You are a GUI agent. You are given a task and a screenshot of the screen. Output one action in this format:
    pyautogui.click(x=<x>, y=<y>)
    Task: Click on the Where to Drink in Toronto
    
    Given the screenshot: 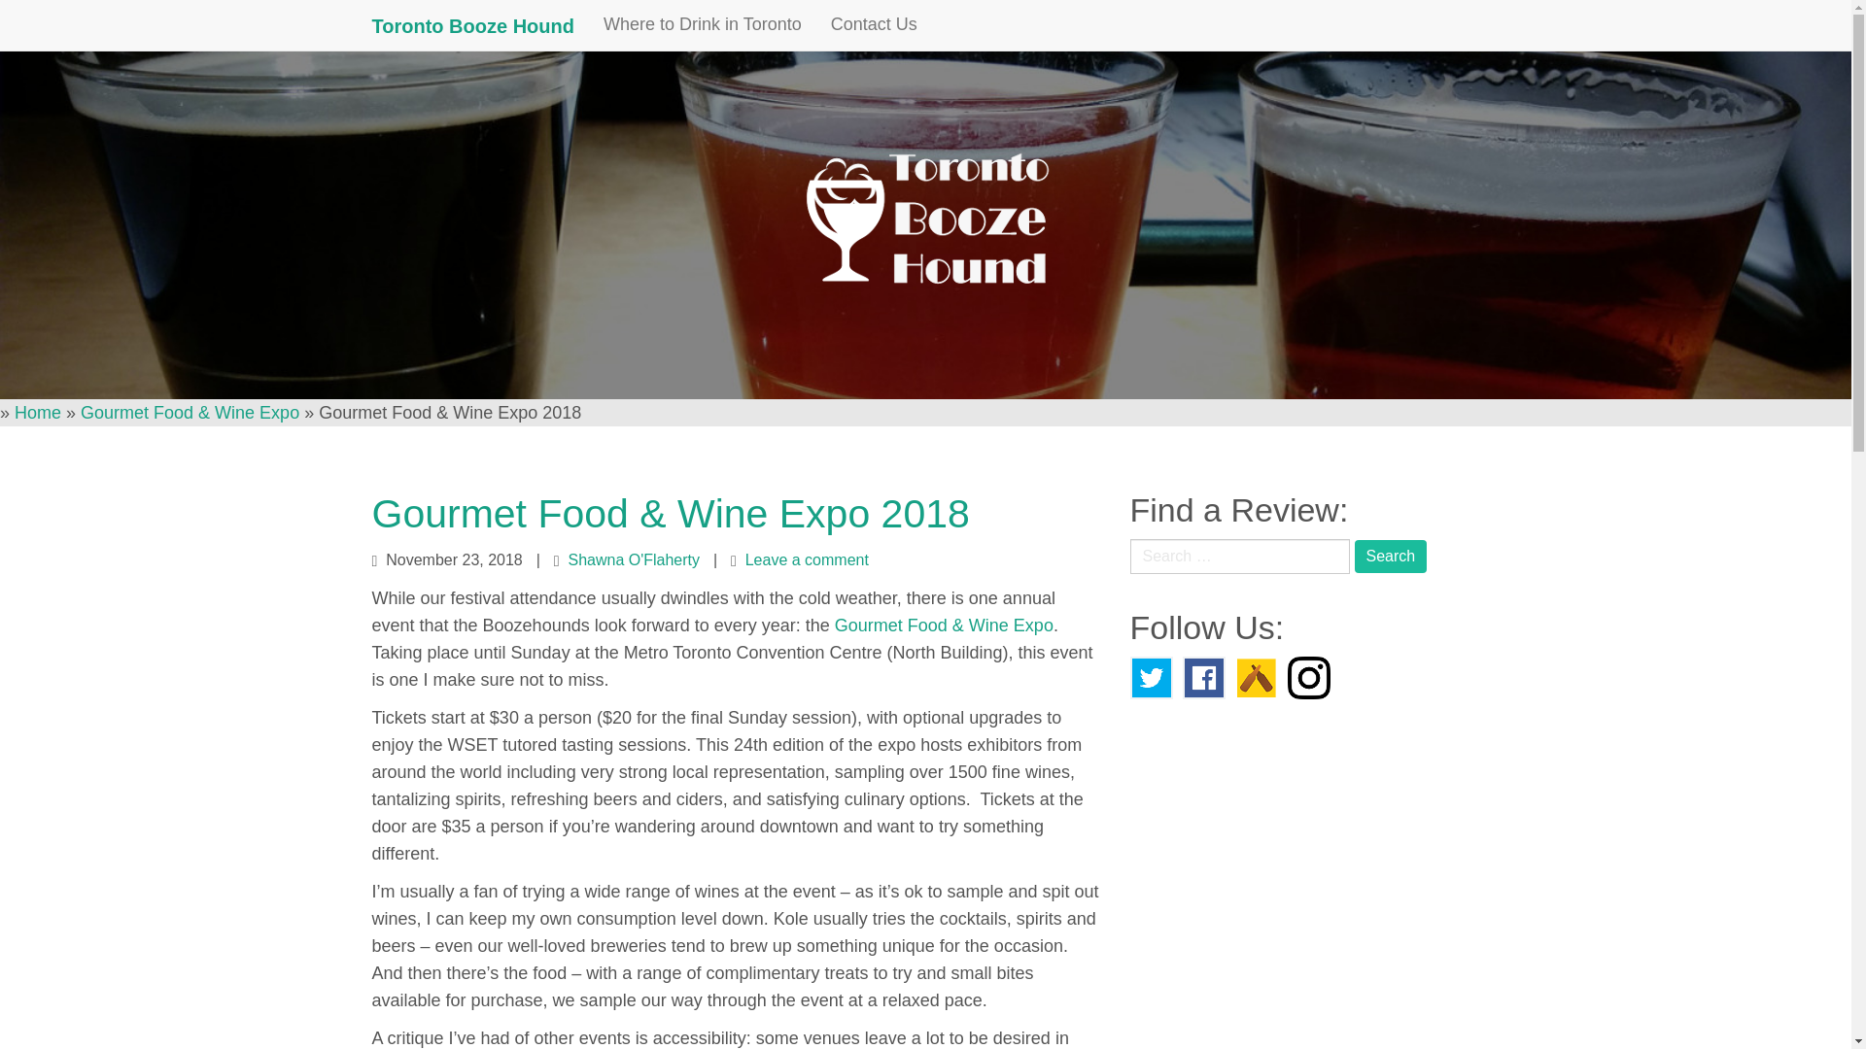 What is the action you would take?
    pyautogui.click(x=703, y=23)
    